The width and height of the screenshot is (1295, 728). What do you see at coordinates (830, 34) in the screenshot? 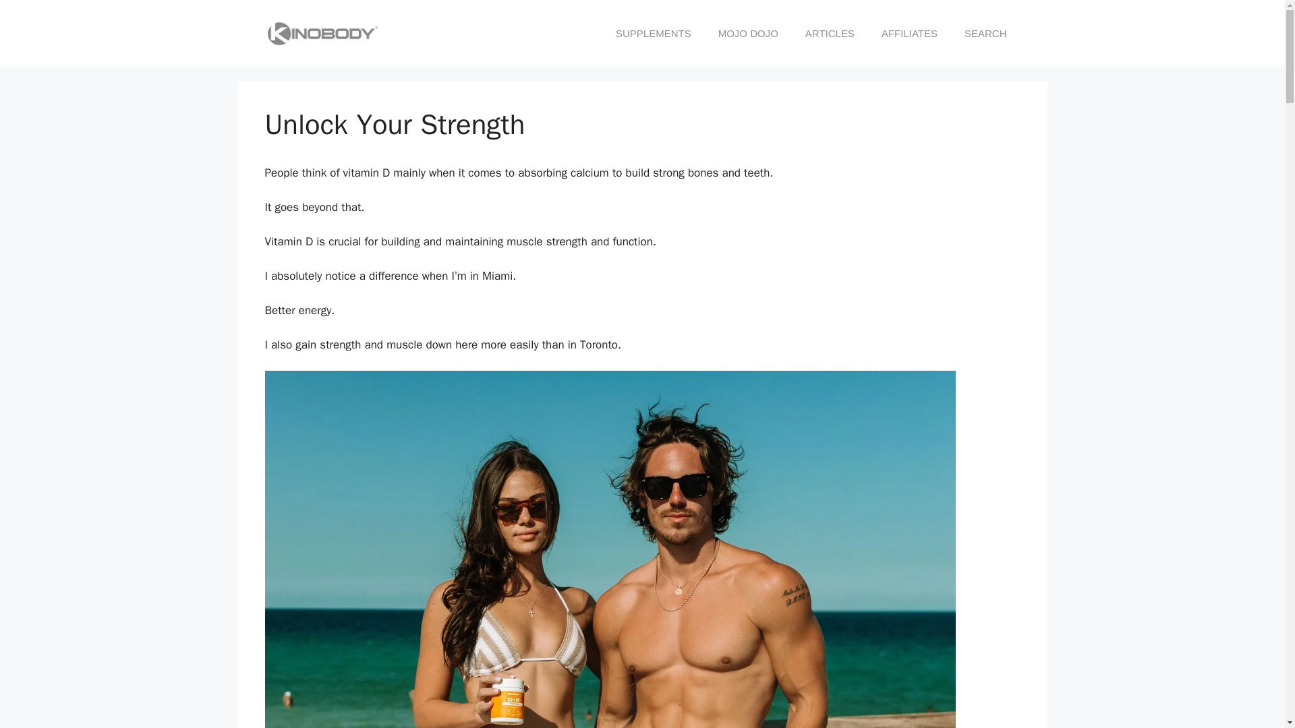
I see `ARTICLES` at bounding box center [830, 34].